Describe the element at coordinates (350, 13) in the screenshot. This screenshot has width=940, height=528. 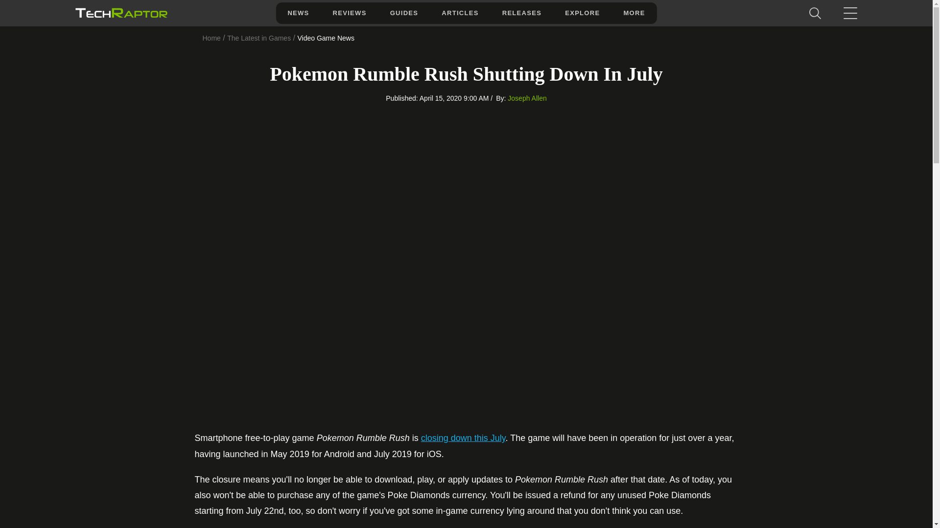
I see `REVIEWS` at that location.